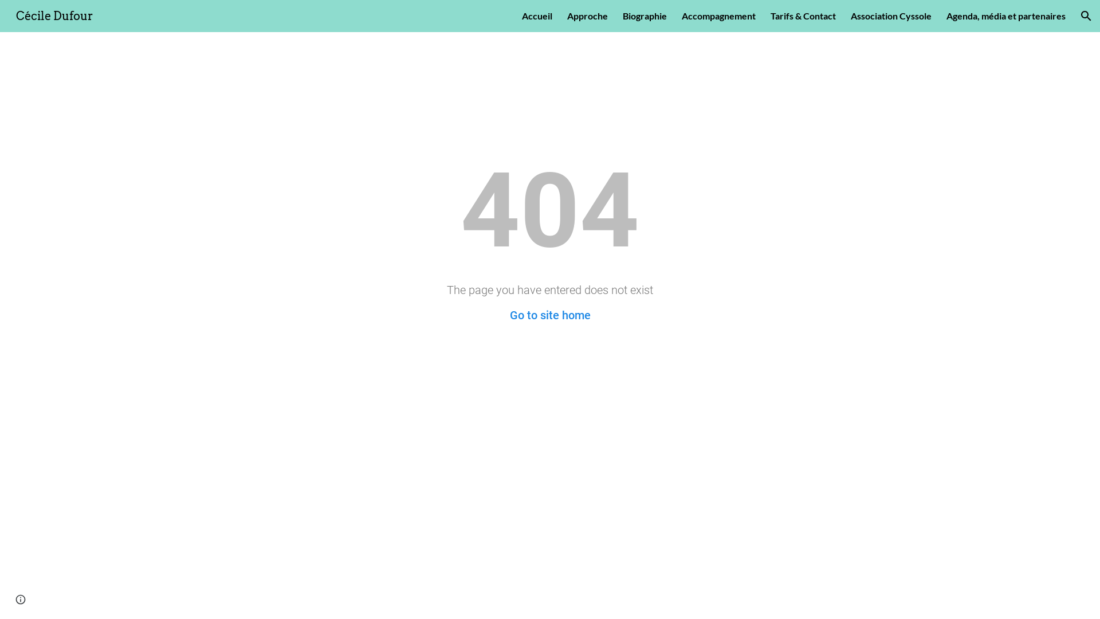  What do you see at coordinates (550, 315) in the screenshot?
I see `Go to site home` at bounding box center [550, 315].